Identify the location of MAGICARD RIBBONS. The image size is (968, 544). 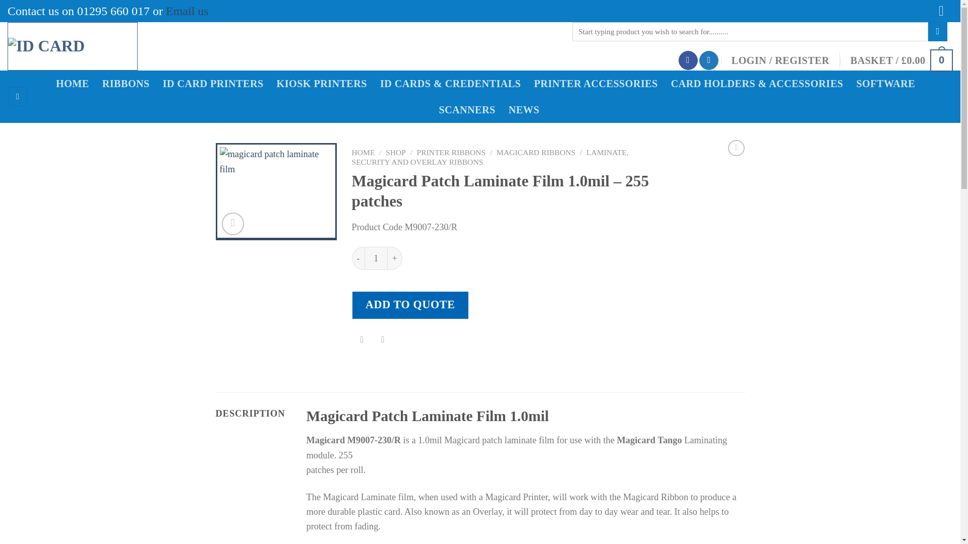
(536, 152).